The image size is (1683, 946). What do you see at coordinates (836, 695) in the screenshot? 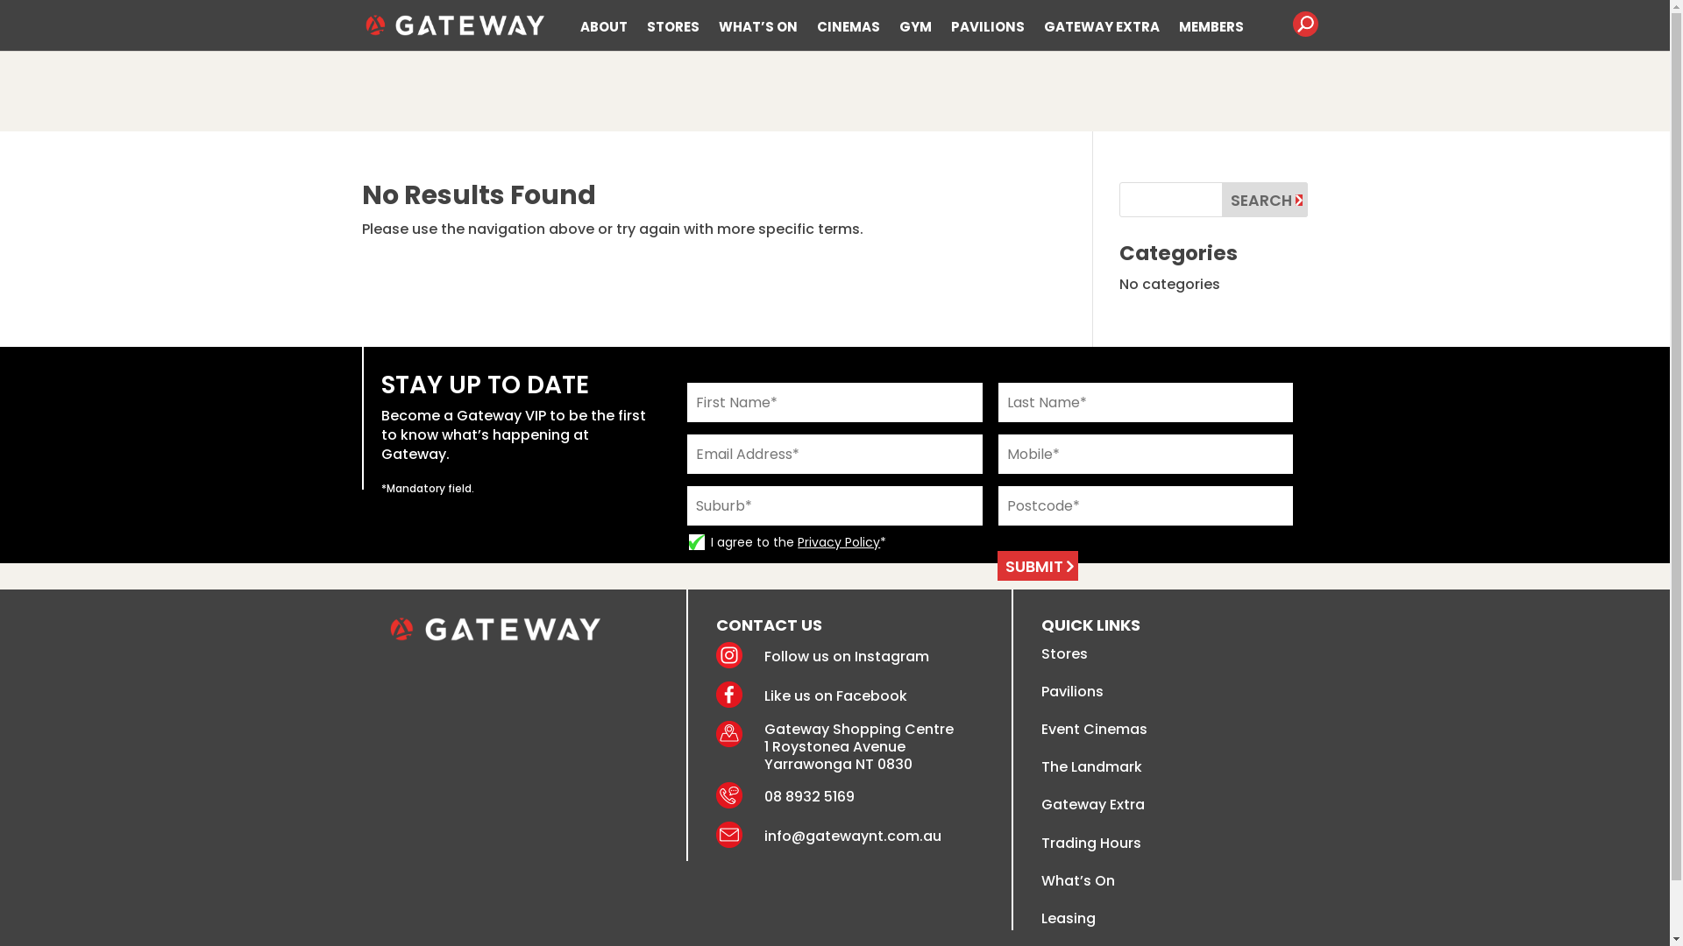
I see `Like us on Facebook` at bounding box center [836, 695].